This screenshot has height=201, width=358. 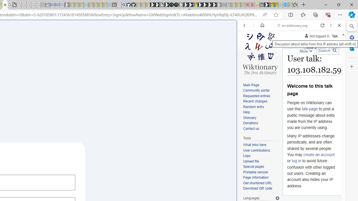 What do you see at coordinates (285, 5) in the screenshot?
I see `Services - Maintenance | Sky Blue Bikes - Sky Blue Bikes` at bounding box center [285, 5].